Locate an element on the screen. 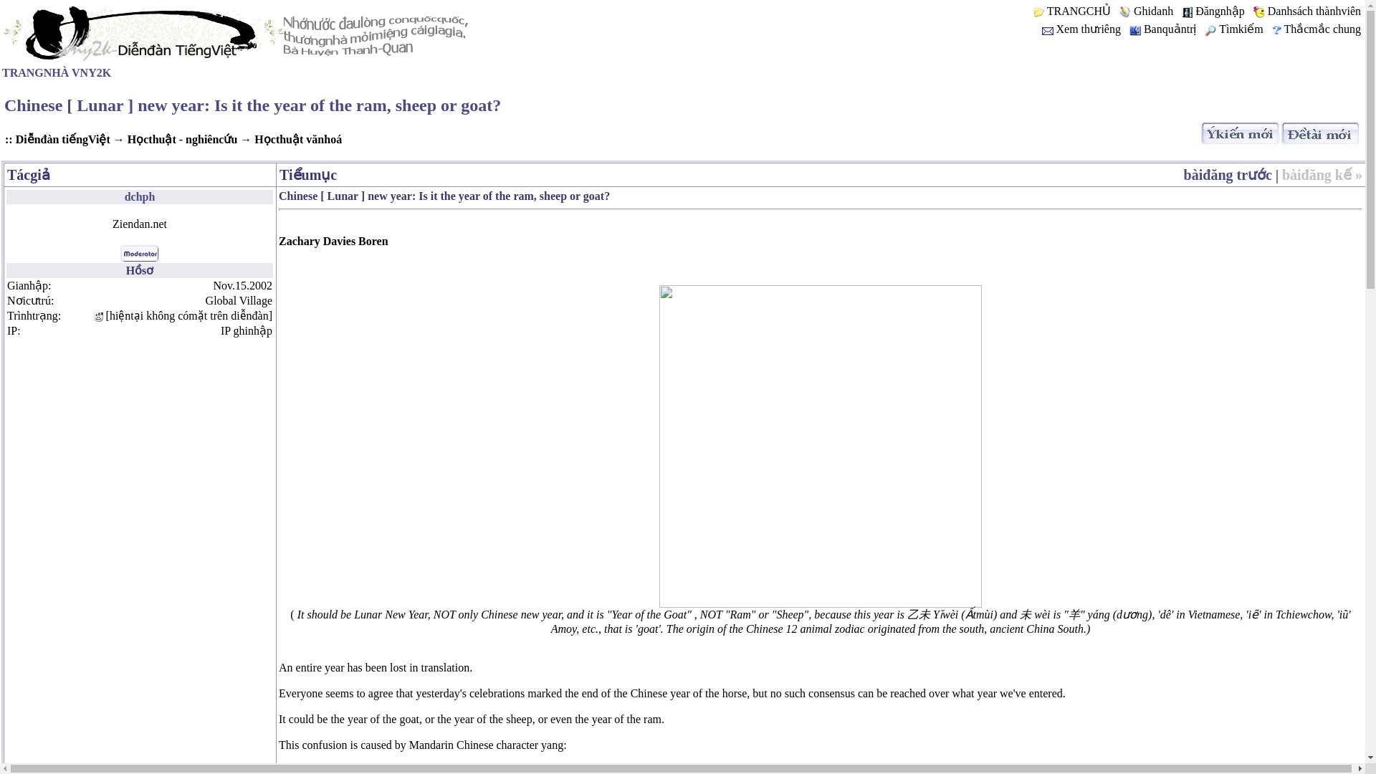 This screenshot has width=1376, height=774. Ghidanh is located at coordinates (1154, 10).